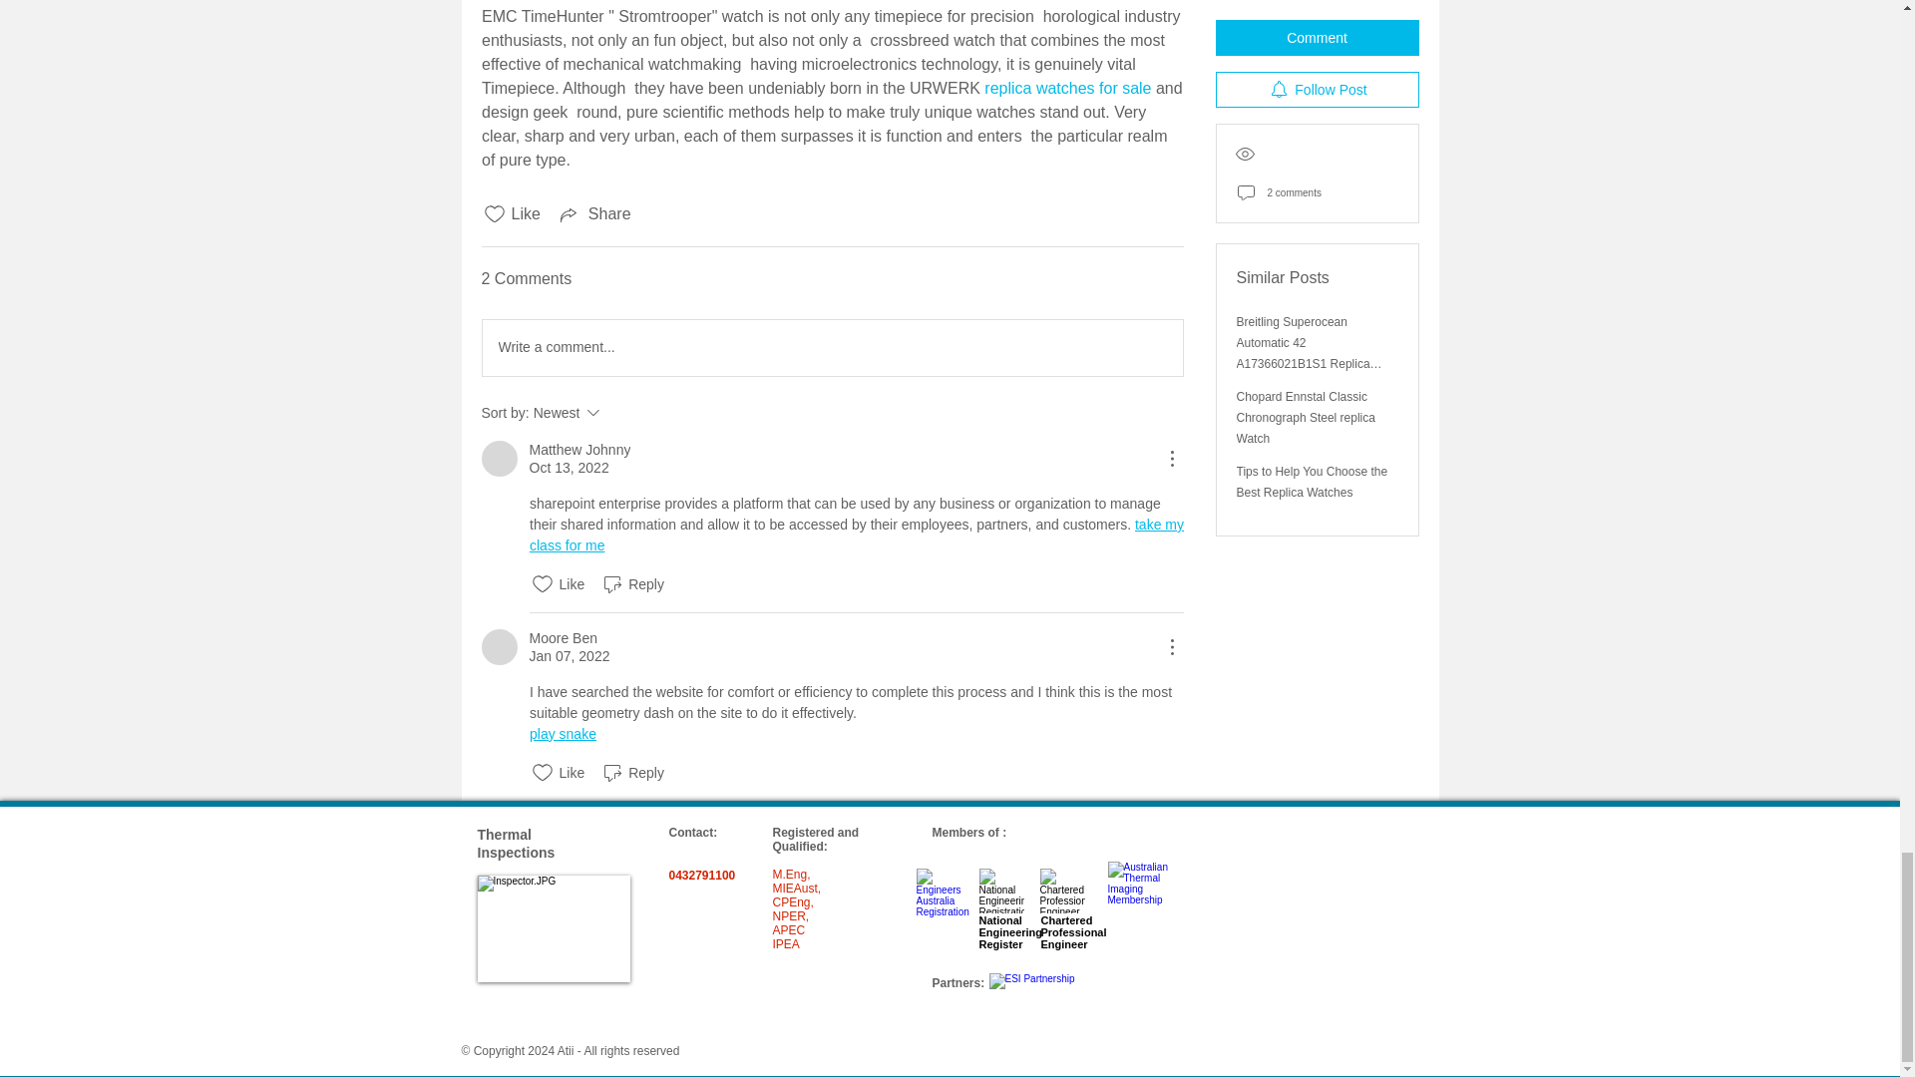 The image size is (1915, 1077). Describe the element at coordinates (578, 450) in the screenshot. I see `Matthew Johnny` at that location.